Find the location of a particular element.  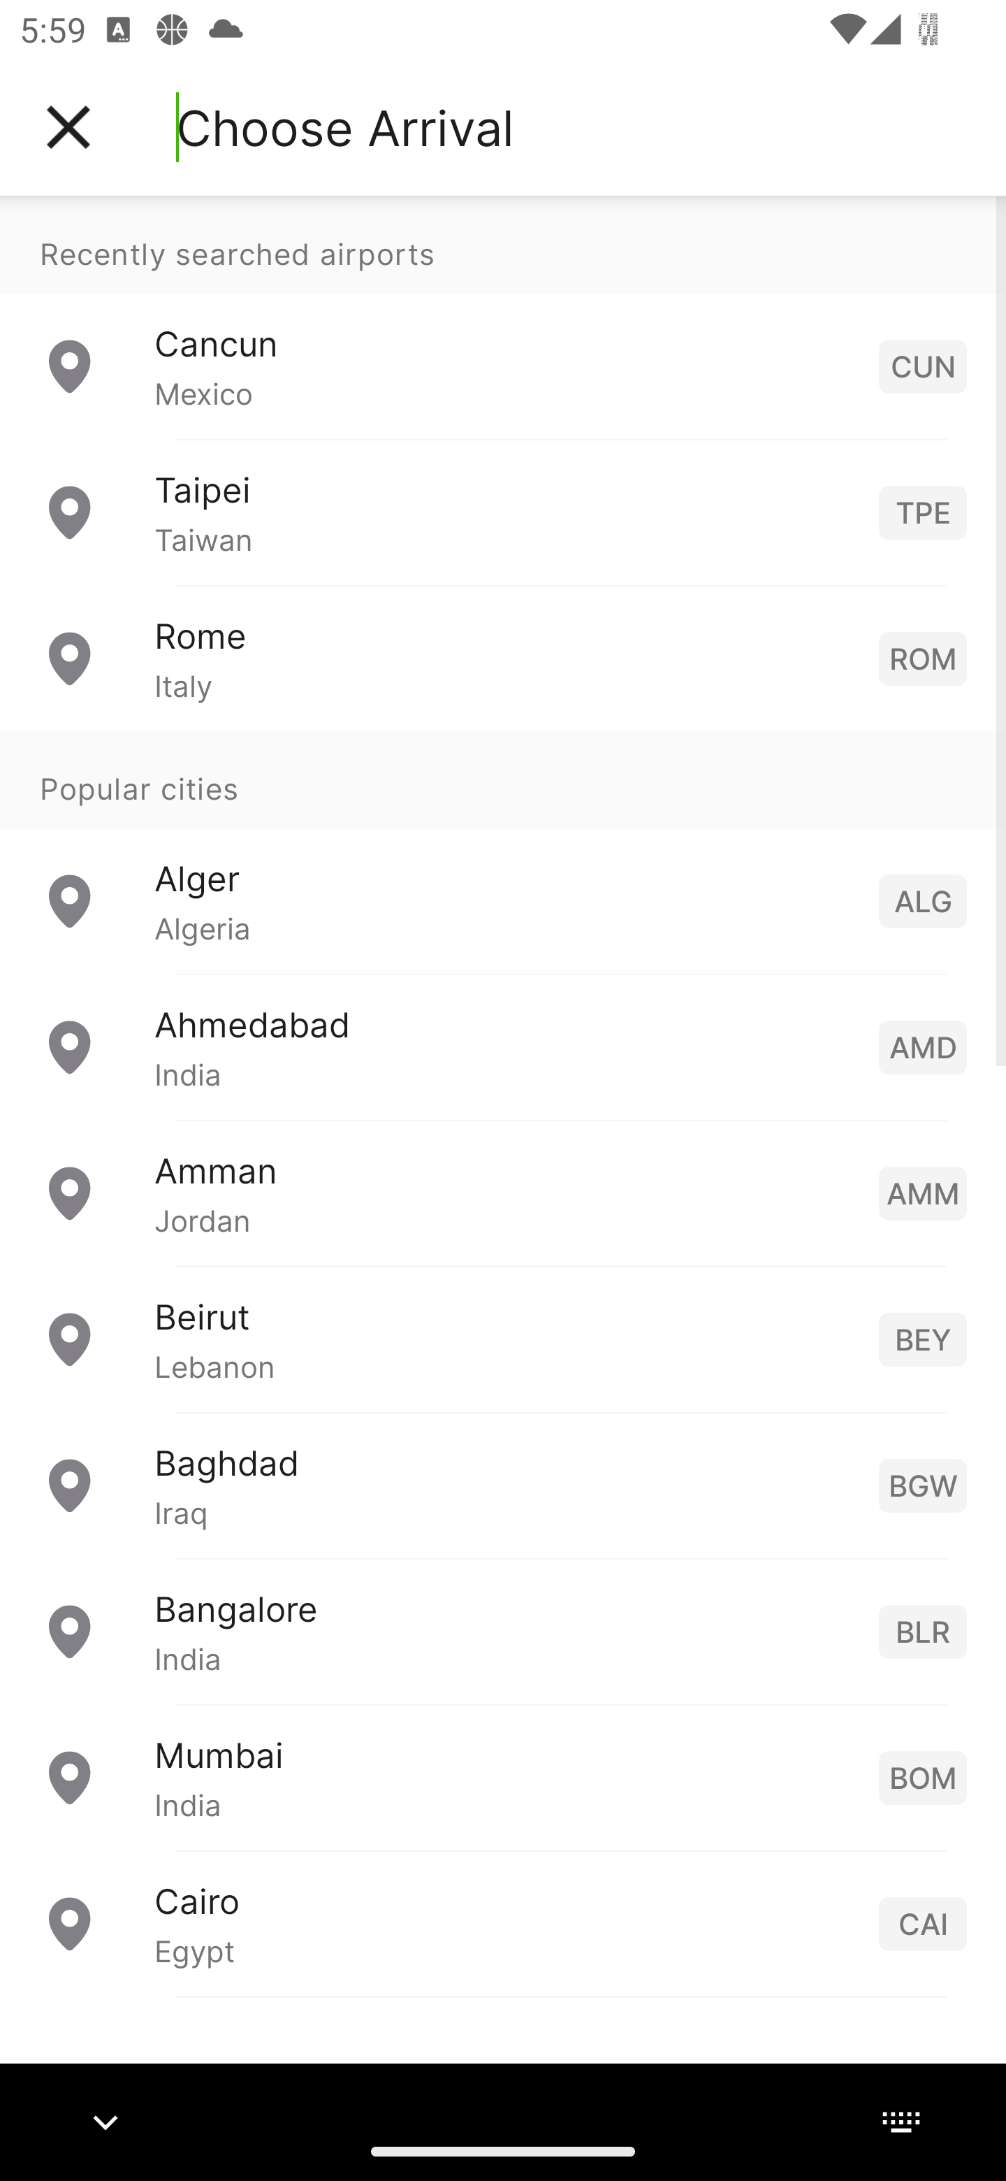

Cairo Egypt CAI is located at coordinates (503, 1922).